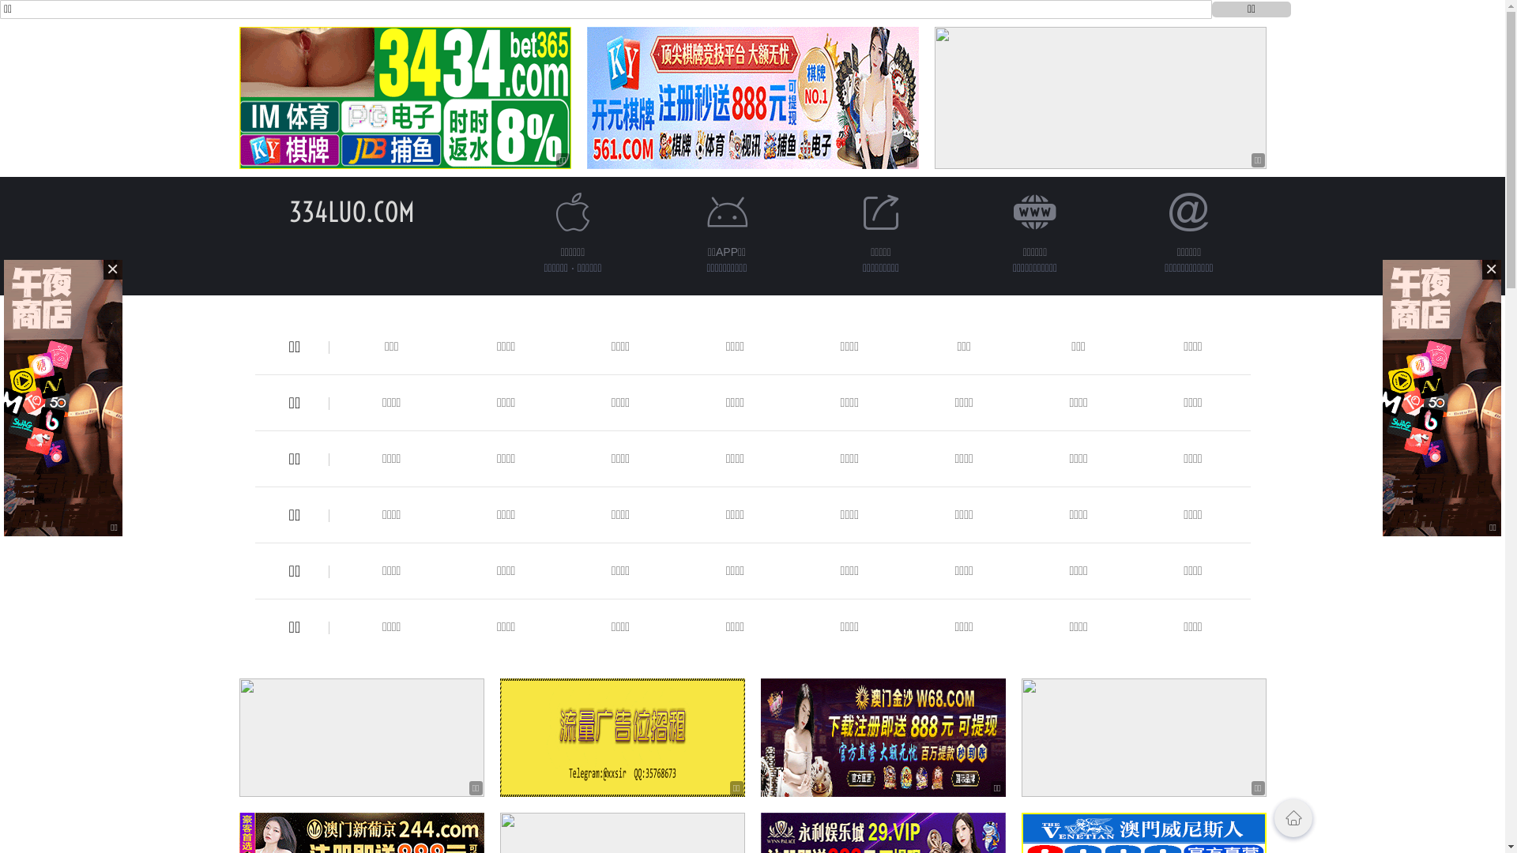 This screenshot has height=853, width=1517. Describe the element at coordinates (352, 212) in the screenshot. I see `334LUO.COM` at that location.